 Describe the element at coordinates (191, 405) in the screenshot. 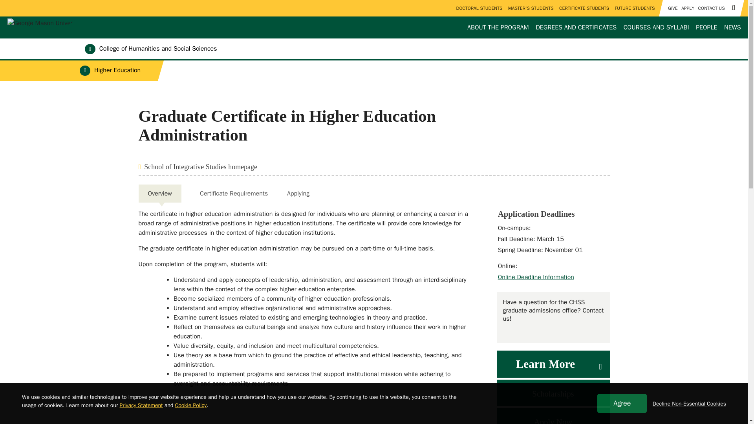

I see `George Mason University Cookie Policy` at that location.